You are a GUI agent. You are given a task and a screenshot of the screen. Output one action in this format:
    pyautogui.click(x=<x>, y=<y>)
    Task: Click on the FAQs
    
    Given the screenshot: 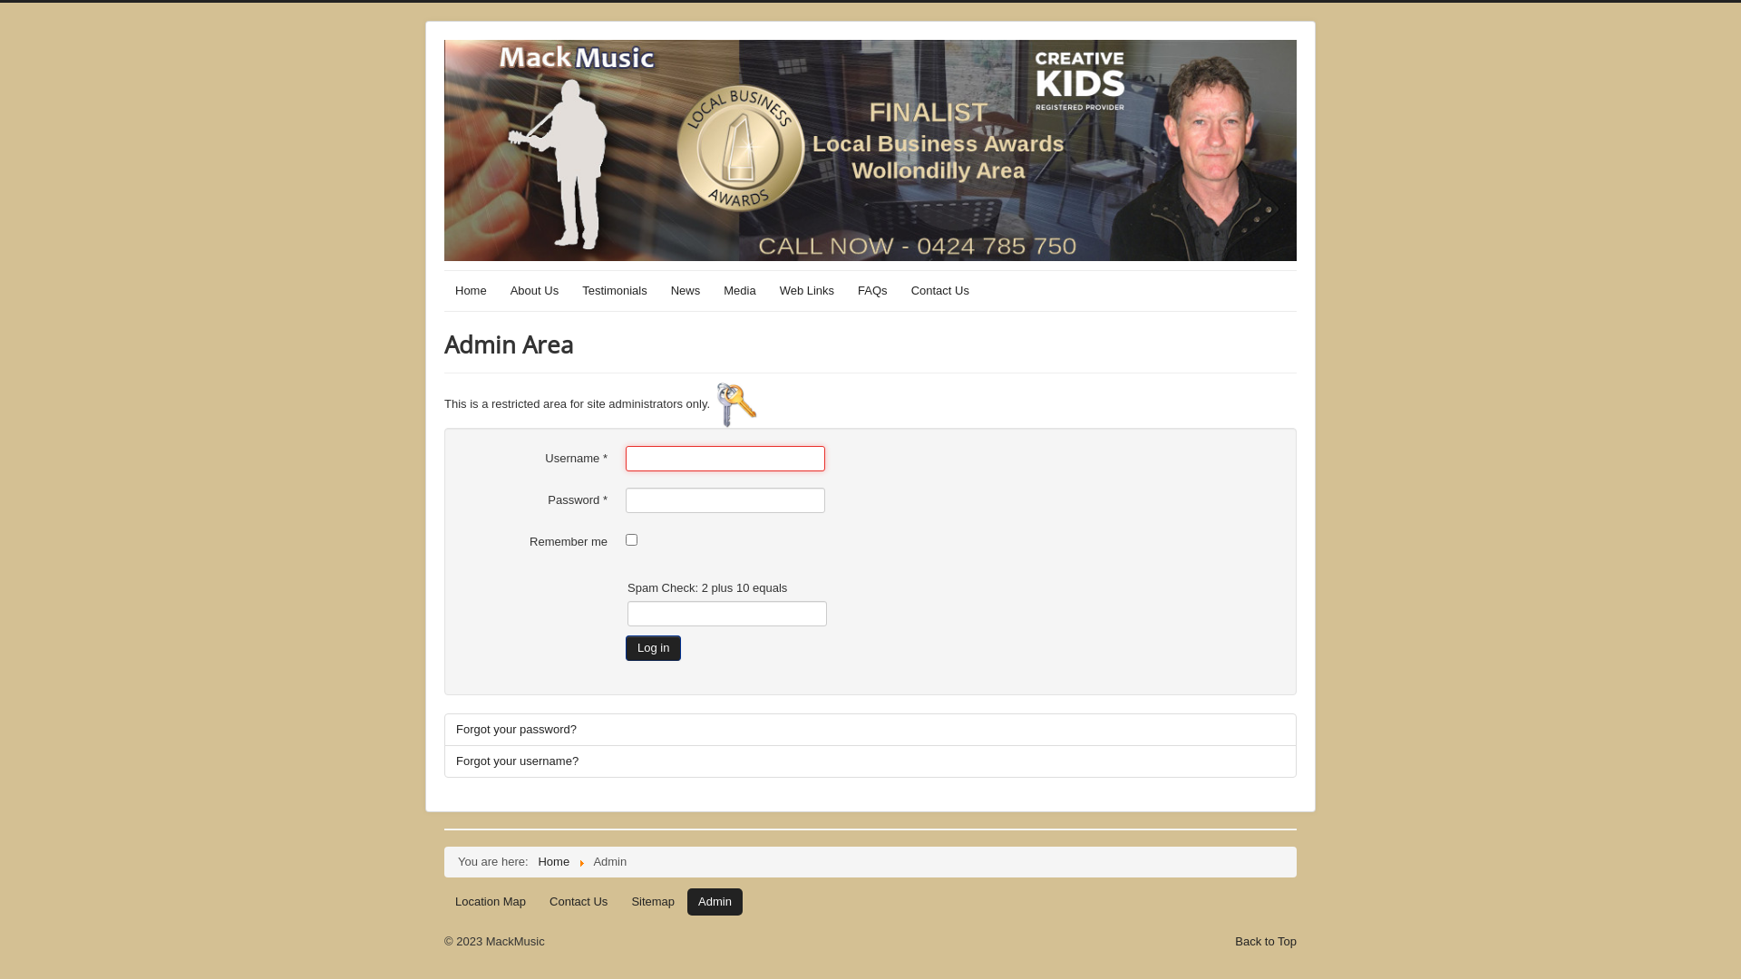 What is the action you would take?
    pyautogui.click(x=872, y=291)
    